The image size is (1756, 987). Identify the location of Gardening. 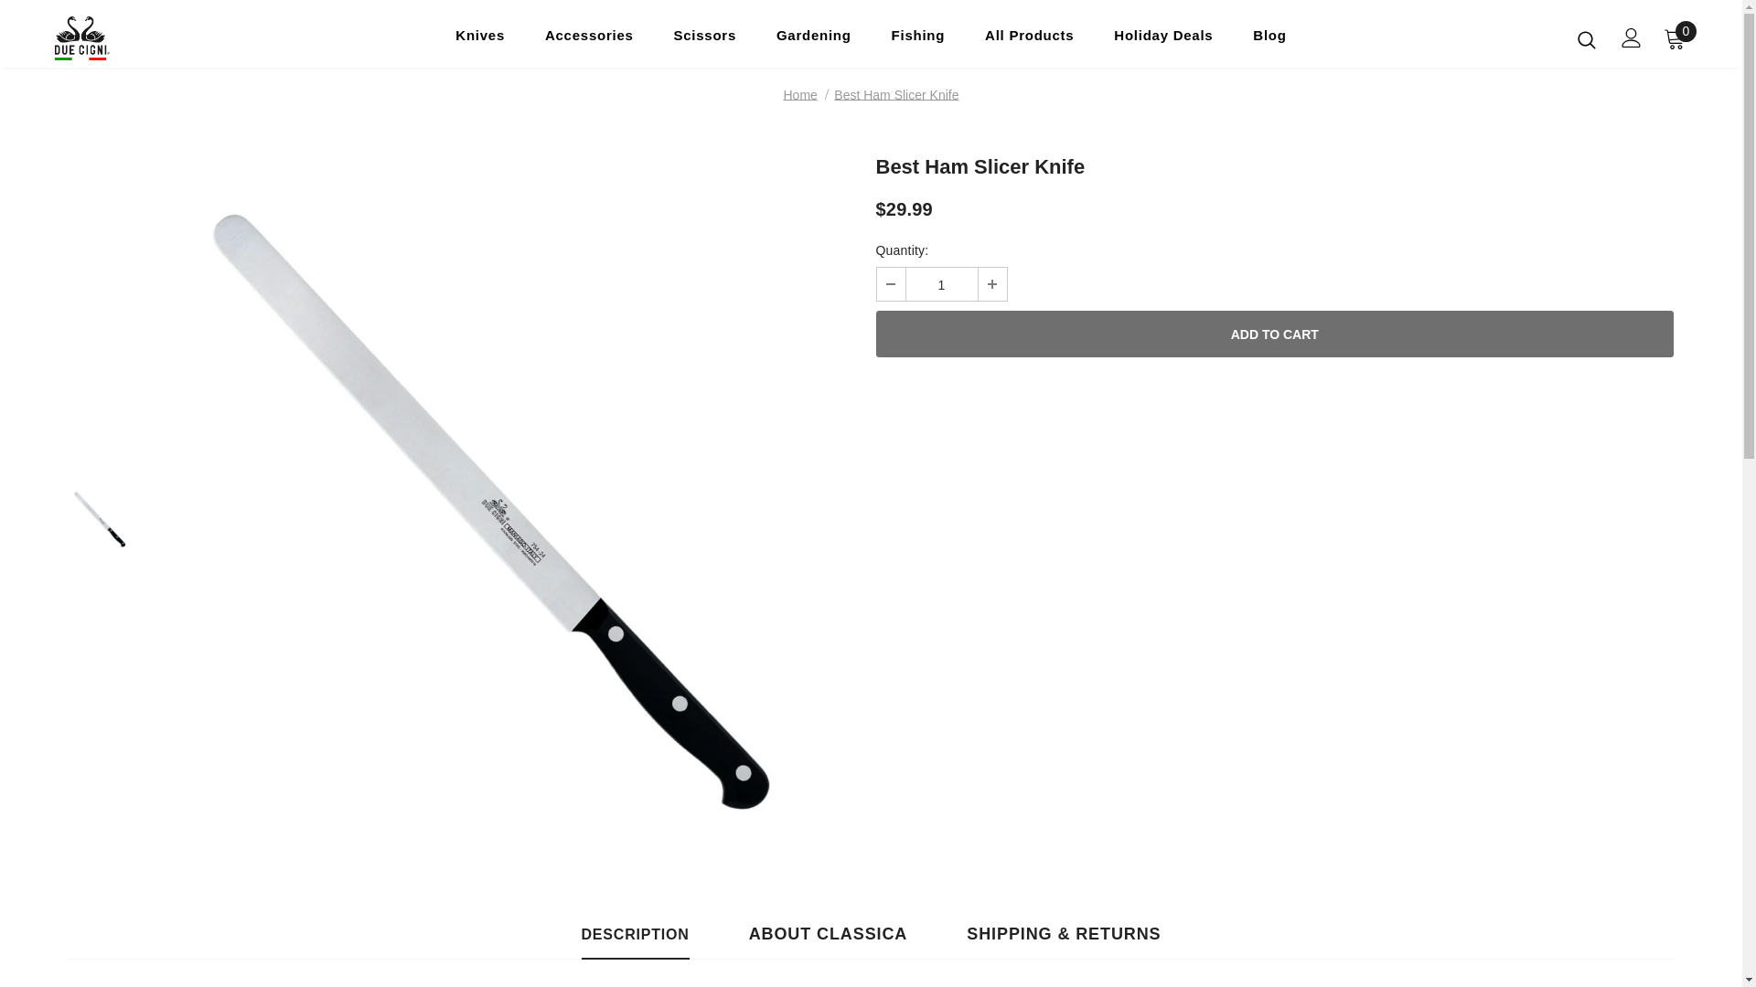
(814, 40).